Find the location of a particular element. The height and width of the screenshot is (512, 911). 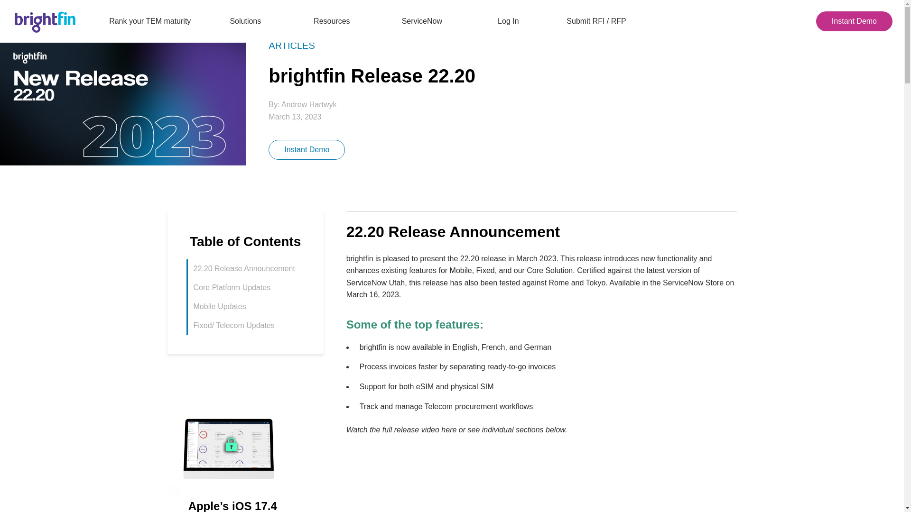

Rank your TEM maturity is located at coordinates (150, 21).